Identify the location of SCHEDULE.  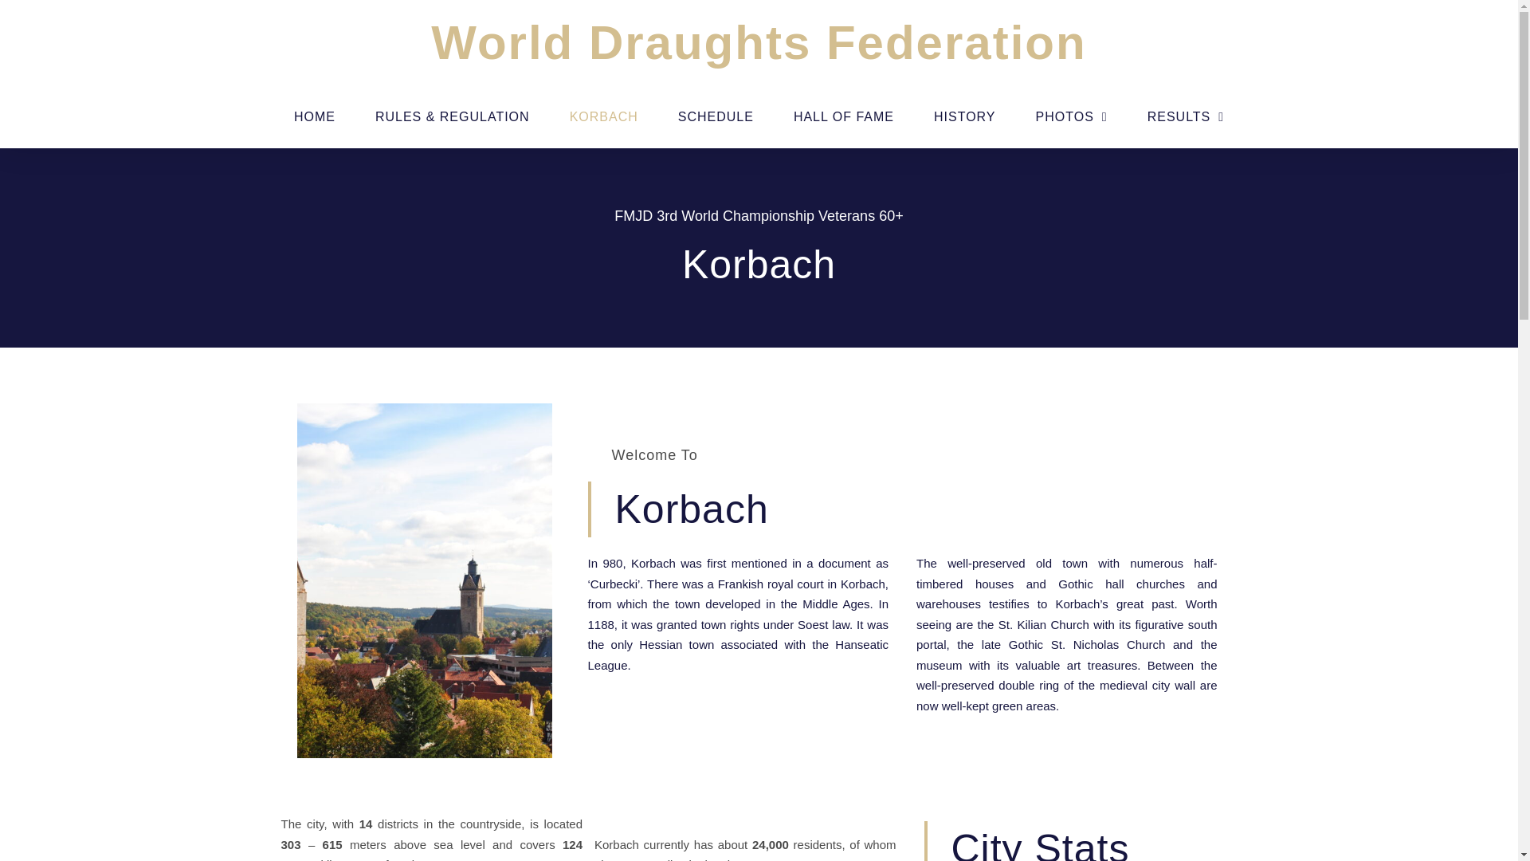
(716, 116).